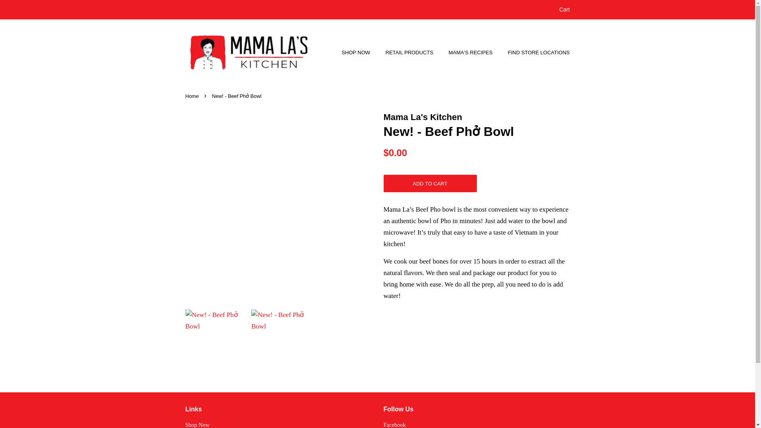 This screenshot has width=761, height=428. I want to click on Shop Now, so click(197, 425).